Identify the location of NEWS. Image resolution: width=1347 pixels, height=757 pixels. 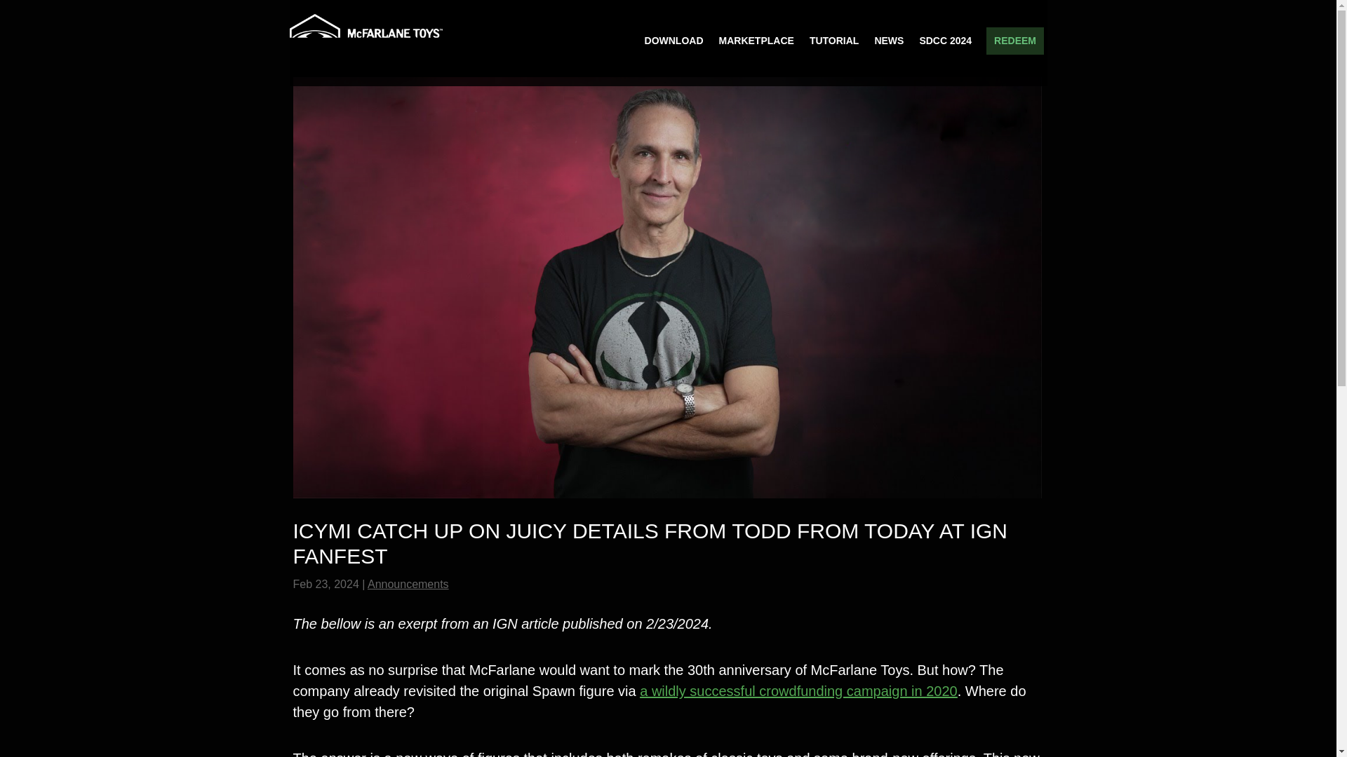
(889, 49).